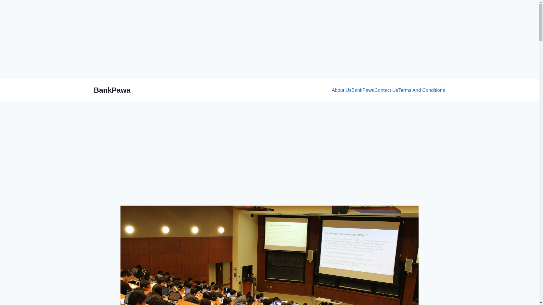 This screenshot has width=543, height=305. Describe the element at coordinates (342, 90) in the screenshot. I see `About Us` at that location.